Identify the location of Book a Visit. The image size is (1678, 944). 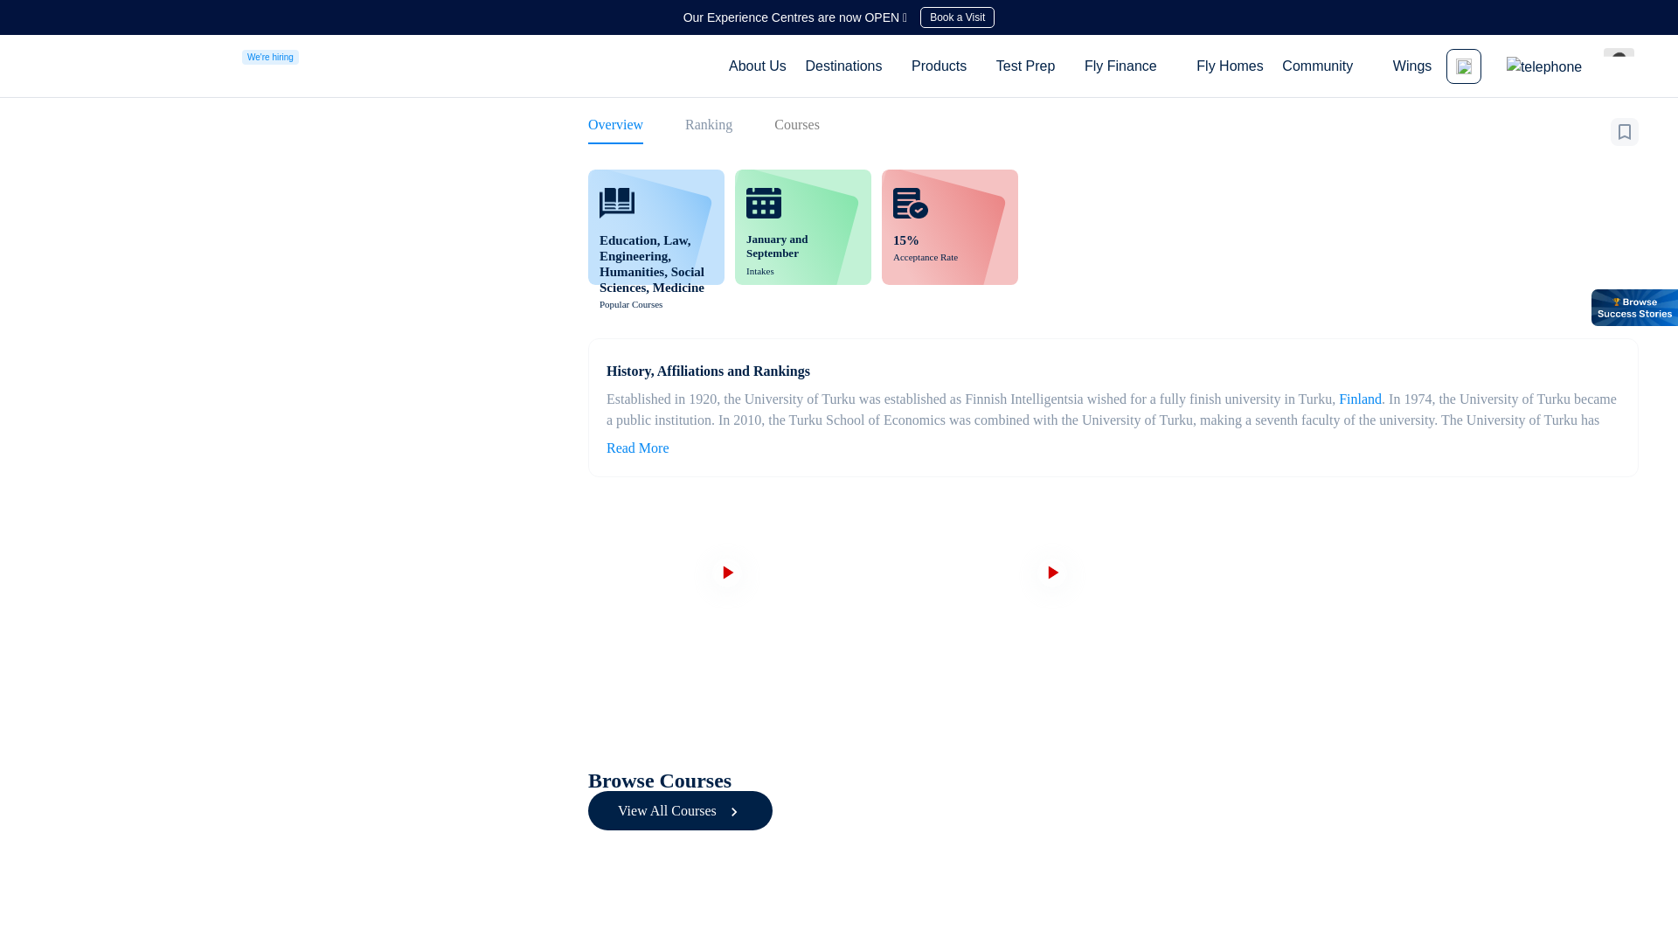
(957, 17).